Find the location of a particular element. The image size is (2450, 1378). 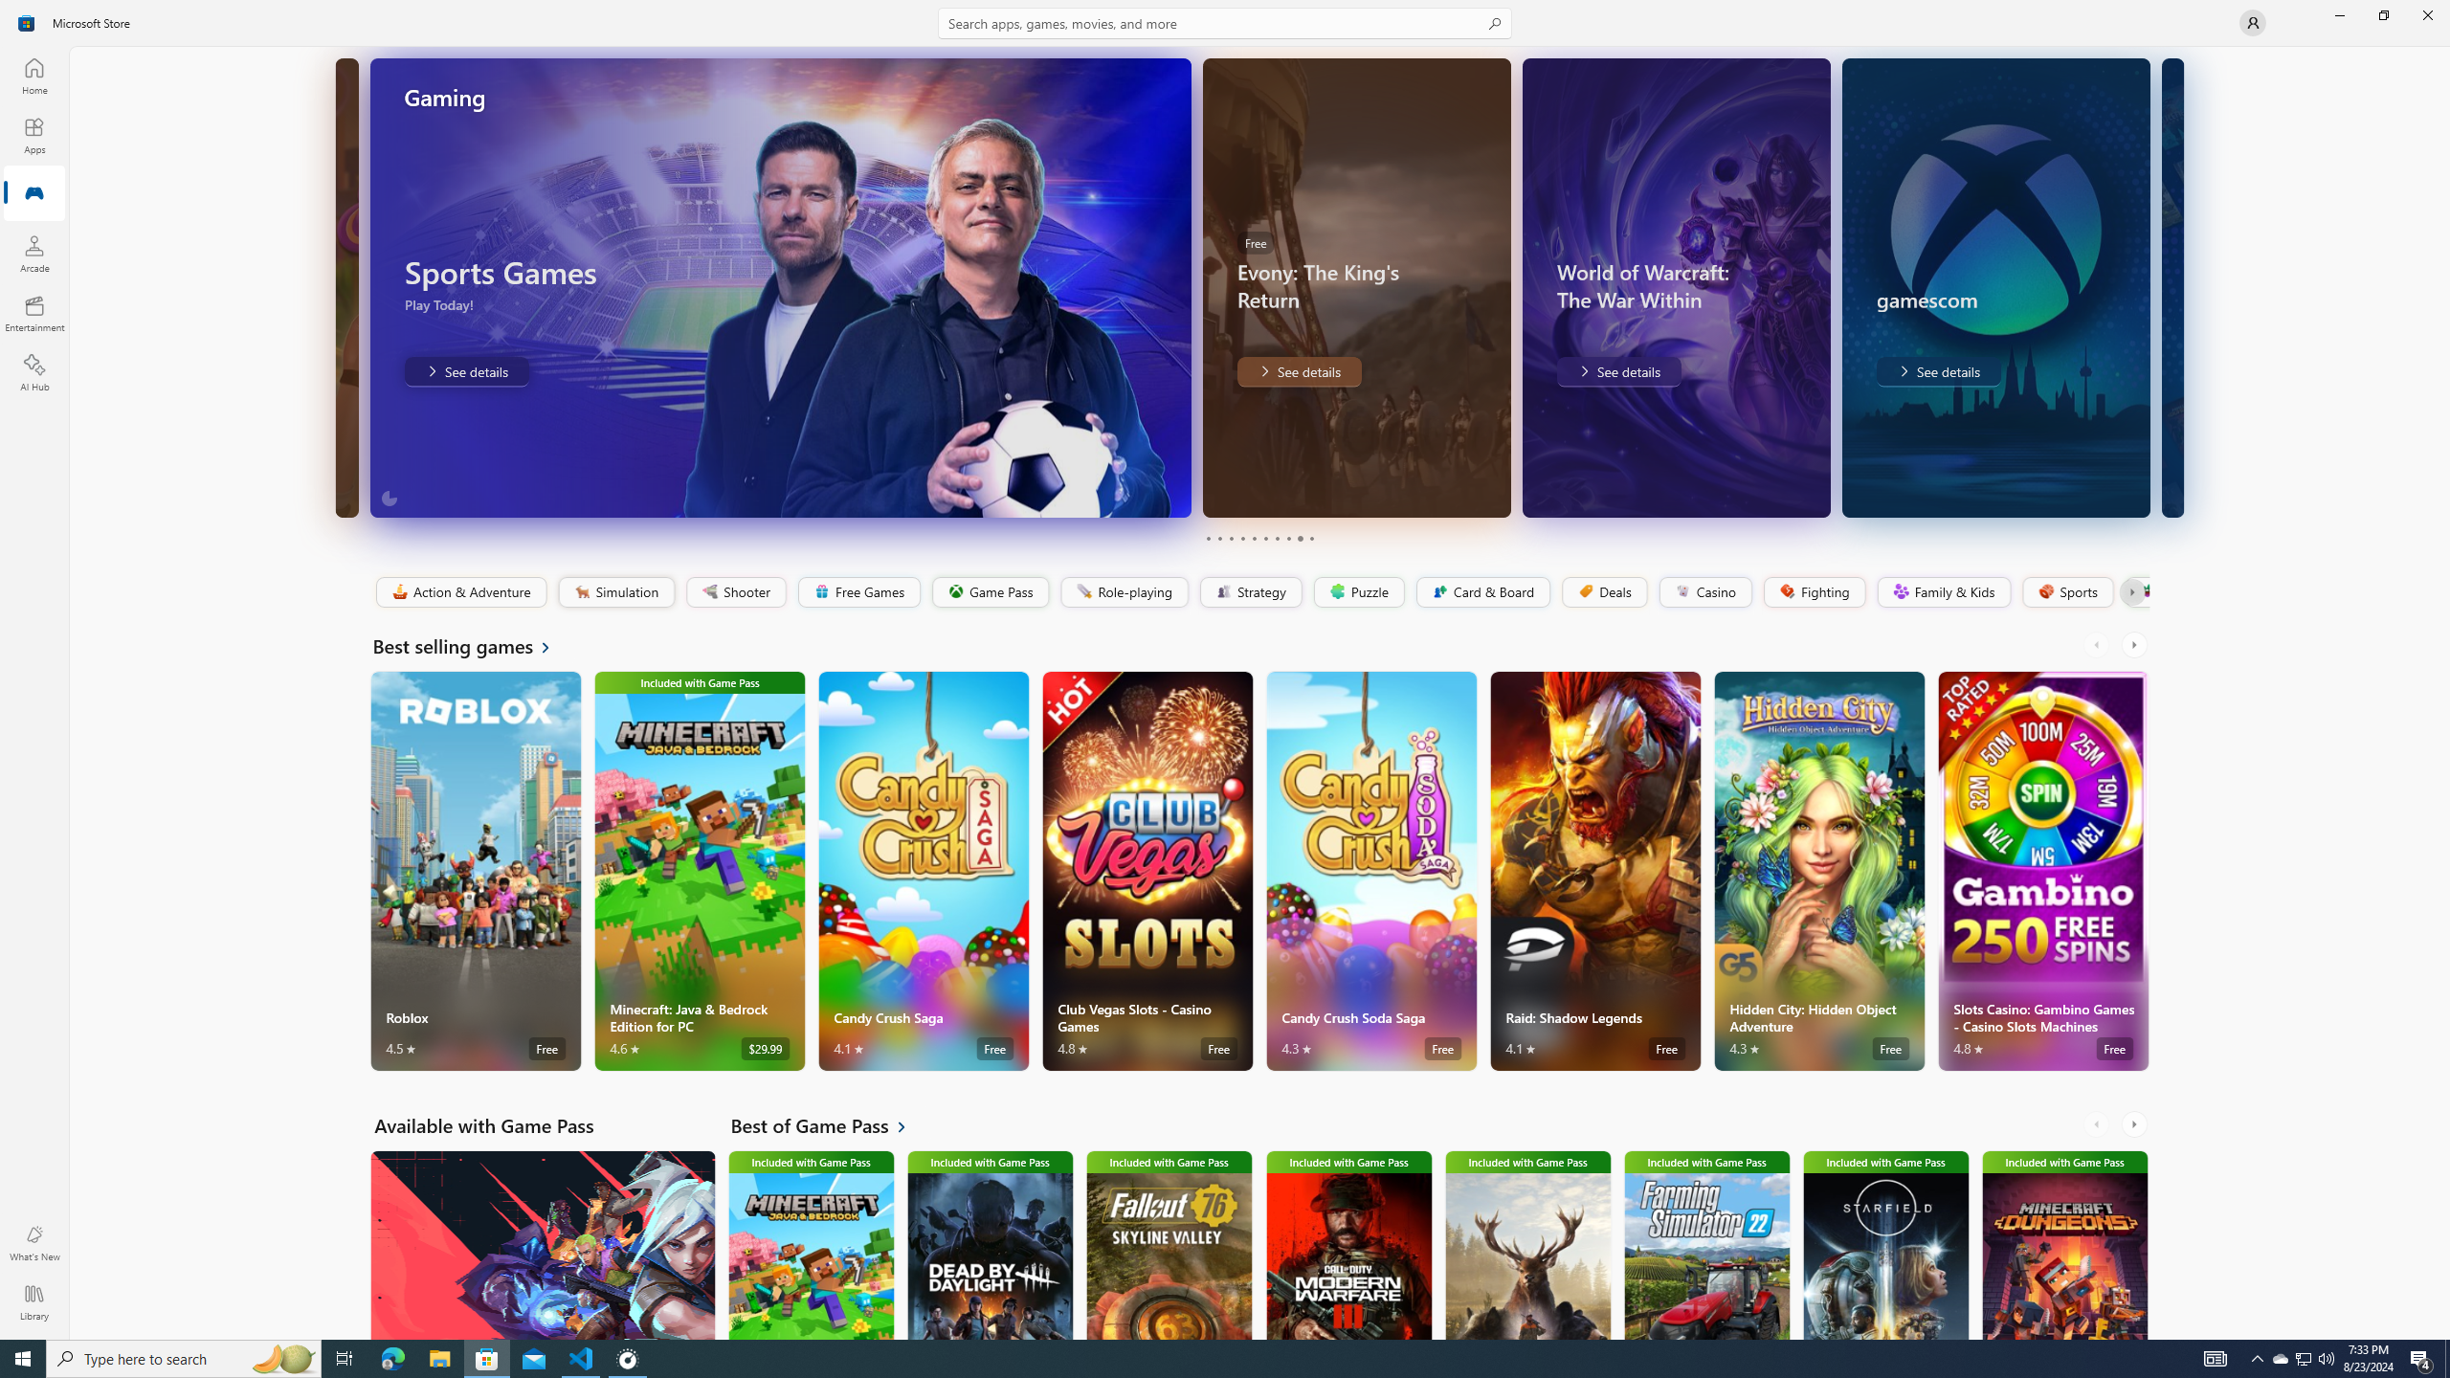

Family & Kids is located at coordinates (1943, 592).